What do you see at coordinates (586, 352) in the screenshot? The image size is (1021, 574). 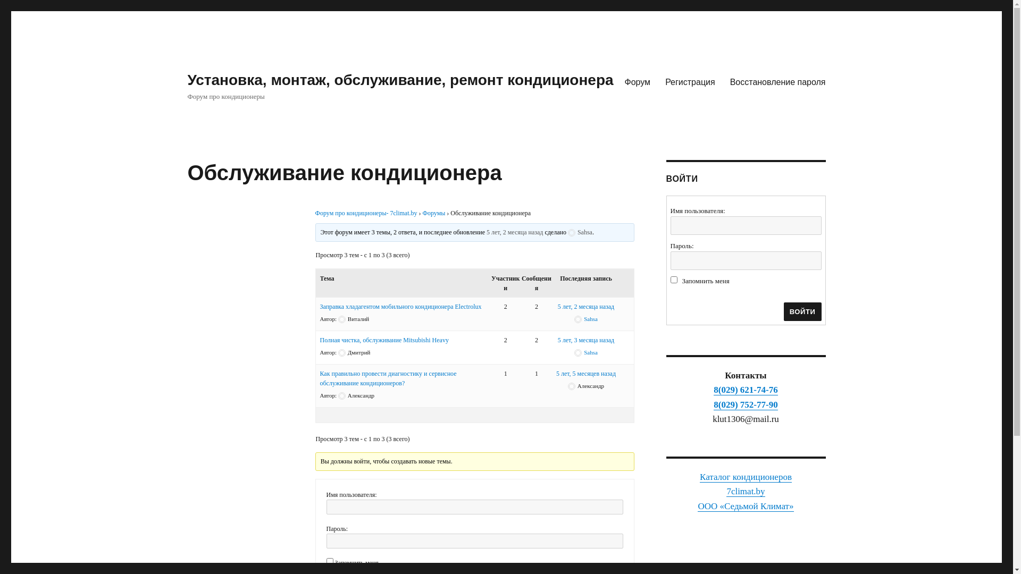 I see `Sahsa` at bounding box center [586, 352].